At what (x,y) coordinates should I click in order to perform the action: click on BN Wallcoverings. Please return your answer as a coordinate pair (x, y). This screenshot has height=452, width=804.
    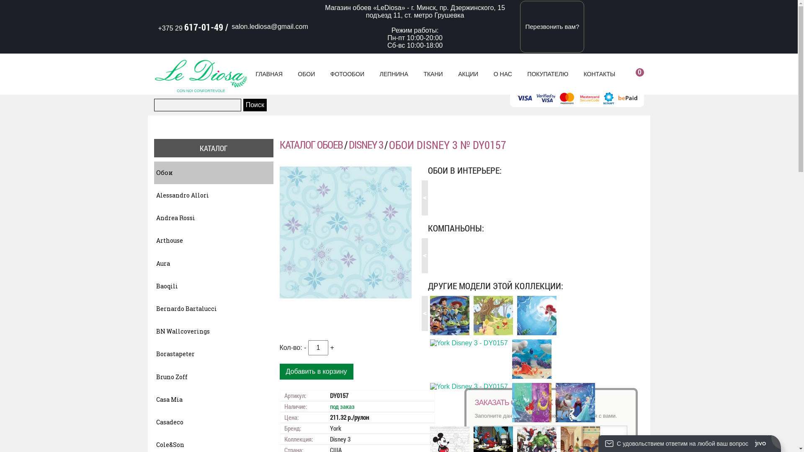
    Looking at the image, I should click on (214, 331).